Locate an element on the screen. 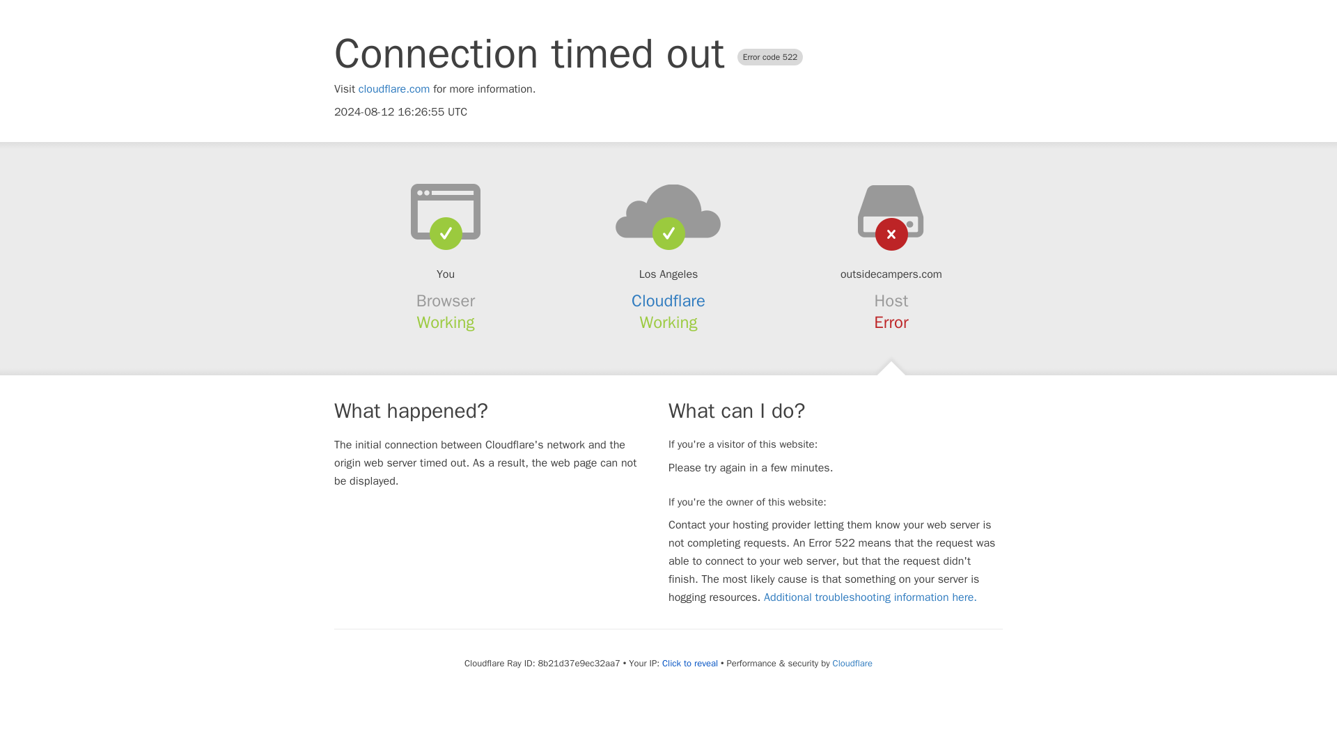 This screenshot has height=752, width=1337. cloudflare.com is located at coordinates (394, 89).